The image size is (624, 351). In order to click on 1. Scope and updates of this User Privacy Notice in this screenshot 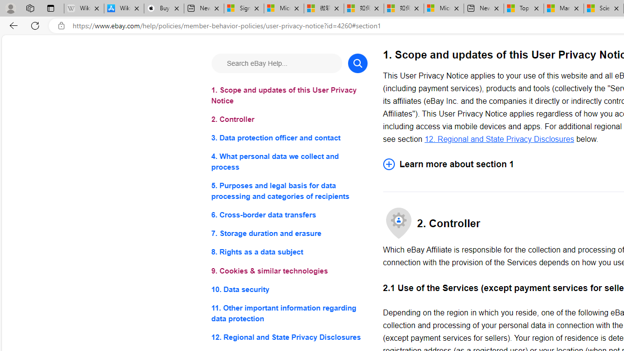, I will do `click(289, 96)`.